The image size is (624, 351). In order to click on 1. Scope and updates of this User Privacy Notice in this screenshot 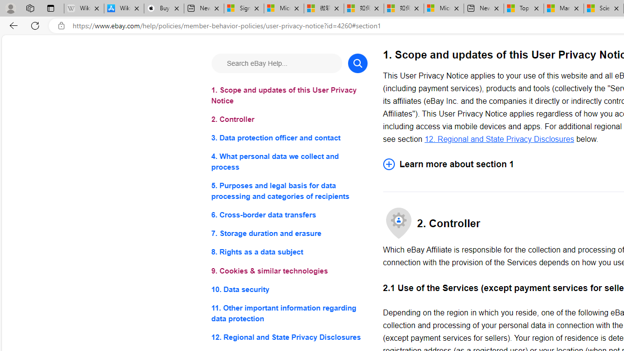, I will do `click(289, 96)`.